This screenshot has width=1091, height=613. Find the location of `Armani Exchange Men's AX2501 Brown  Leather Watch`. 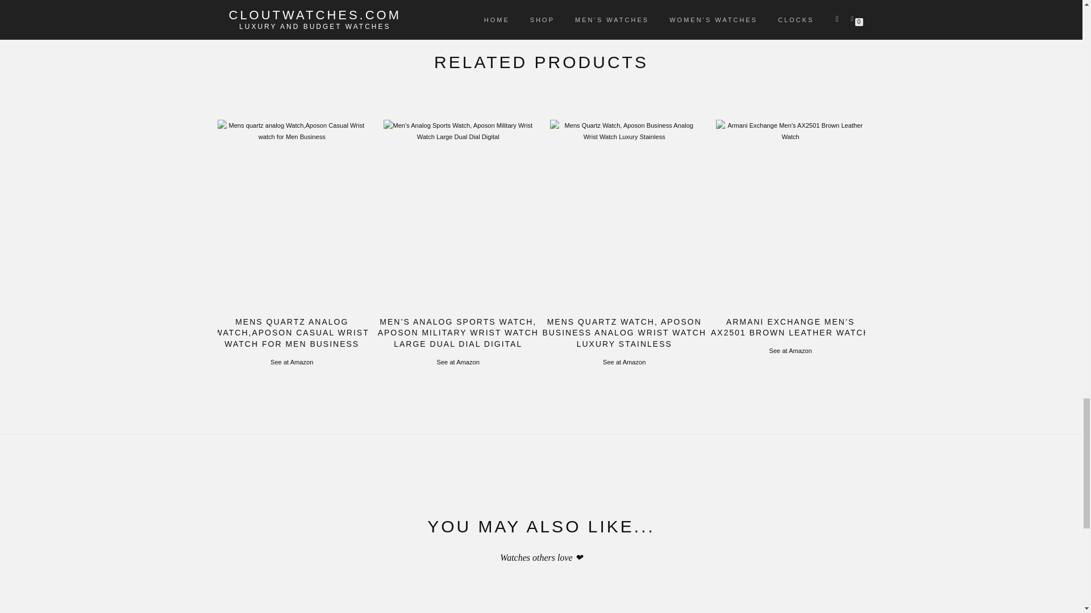

Armani Exchange Men's AX2501 Brown  Leather Watch is located at coordinates (790, 213).